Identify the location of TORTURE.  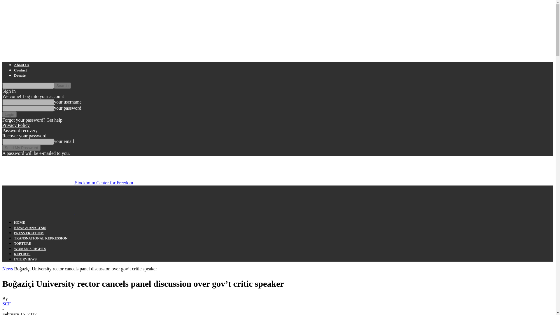
(23, 244).